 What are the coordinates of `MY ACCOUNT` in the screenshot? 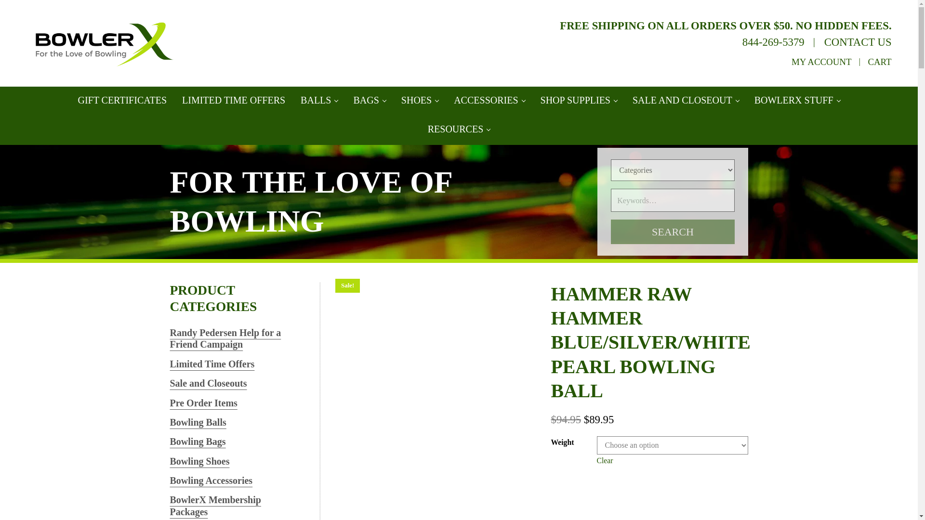 It's located at (822, 62).